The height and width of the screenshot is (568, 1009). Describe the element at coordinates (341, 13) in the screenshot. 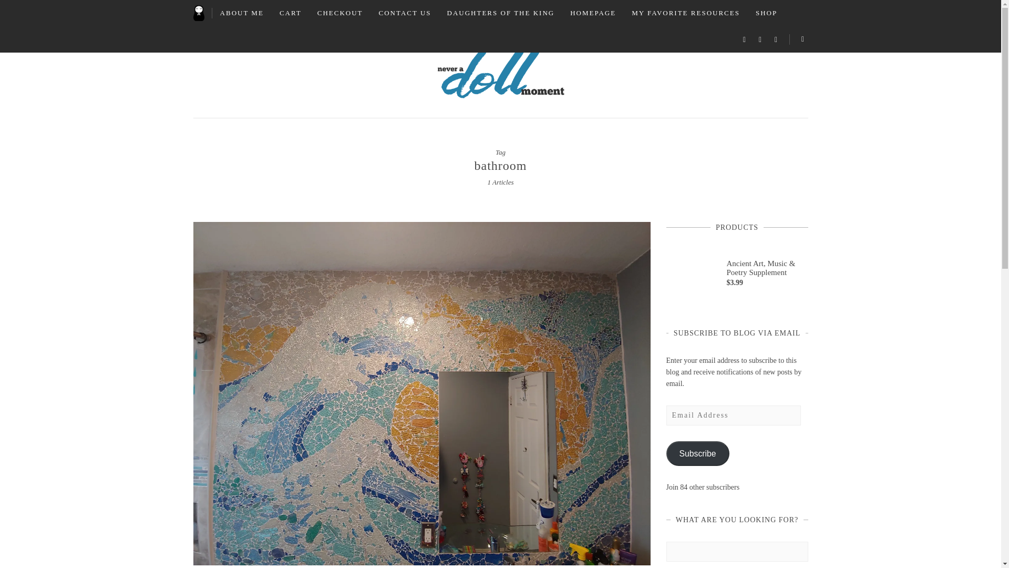

I see `CHECKOUT` at that location.